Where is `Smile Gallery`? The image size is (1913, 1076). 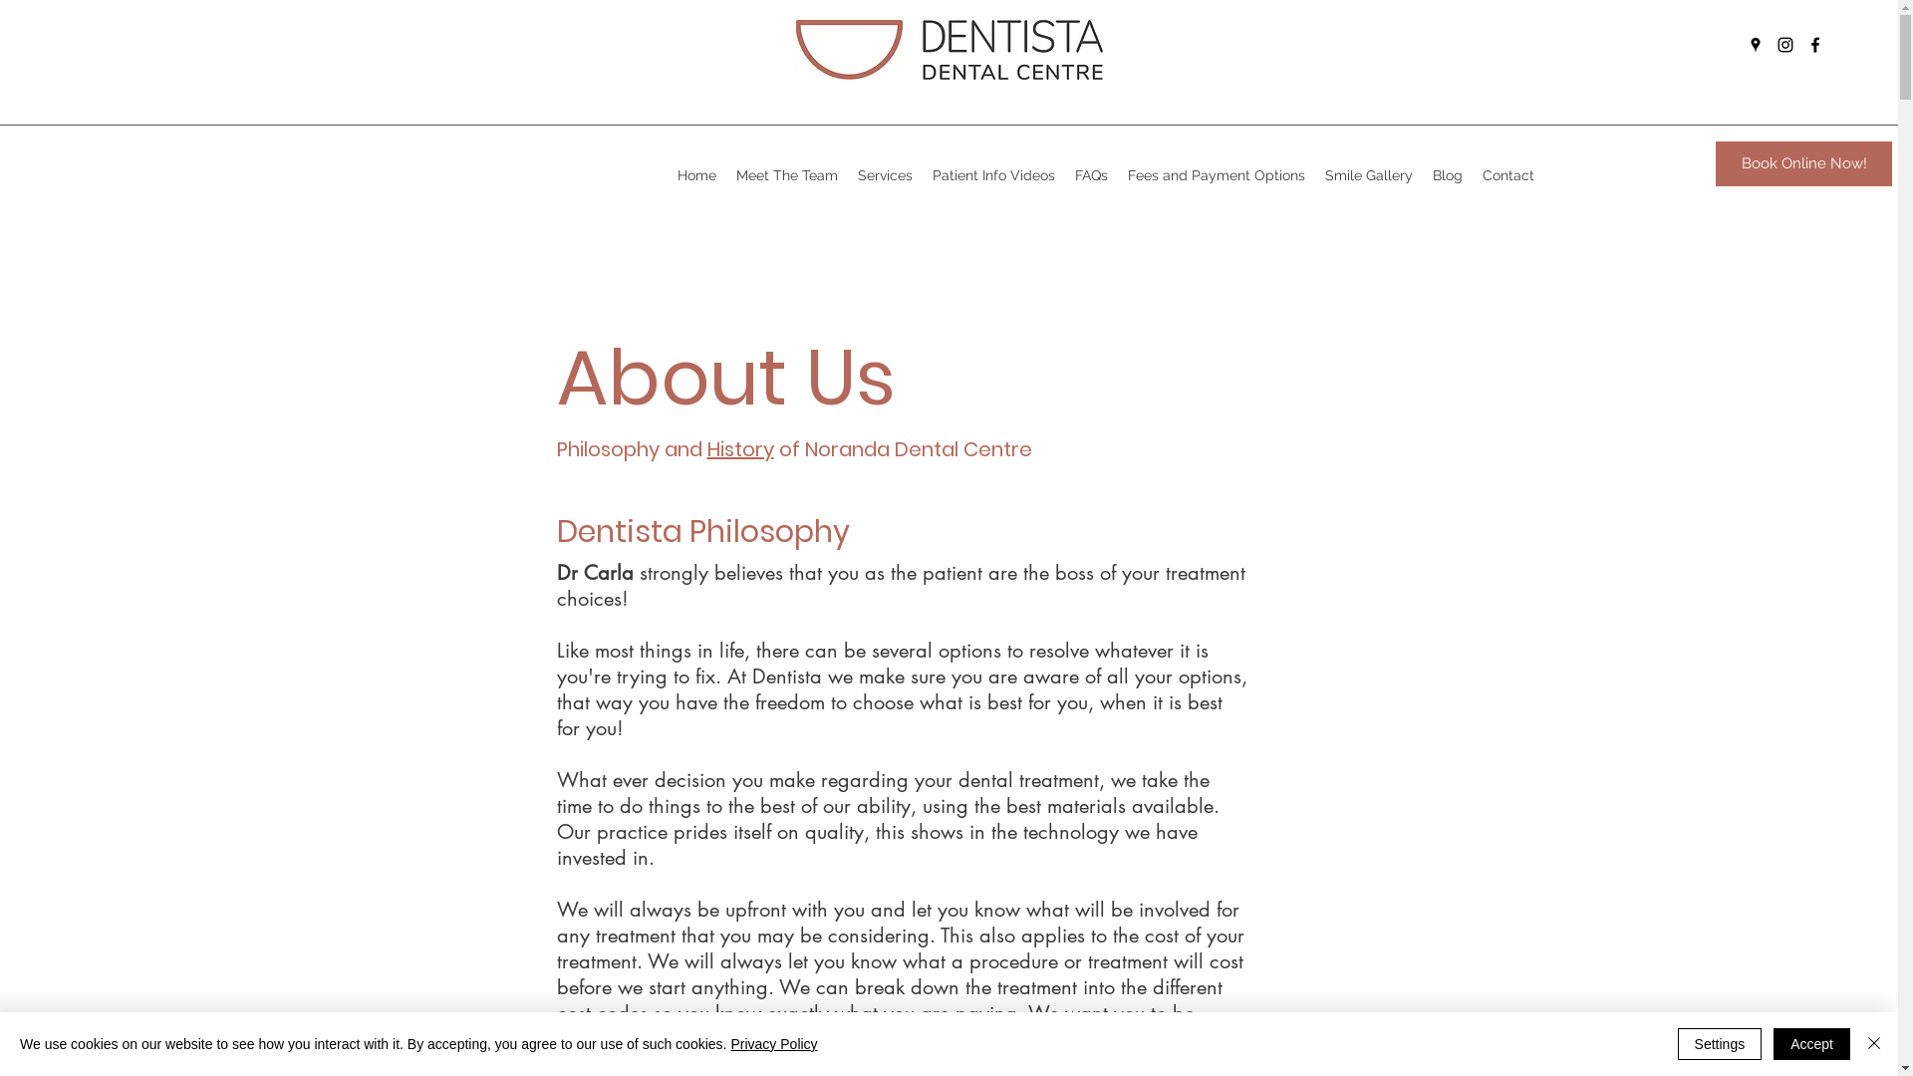
Smile Gallery is located at coordinates (1369, 175).